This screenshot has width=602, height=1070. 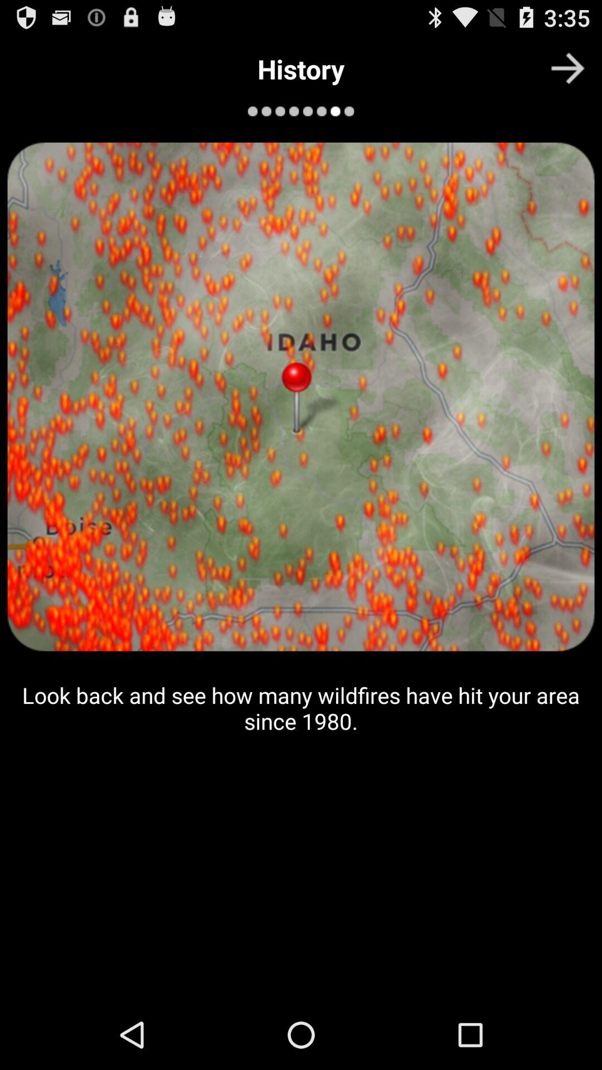 I want to click on go forward, so click(x=567, y=68).